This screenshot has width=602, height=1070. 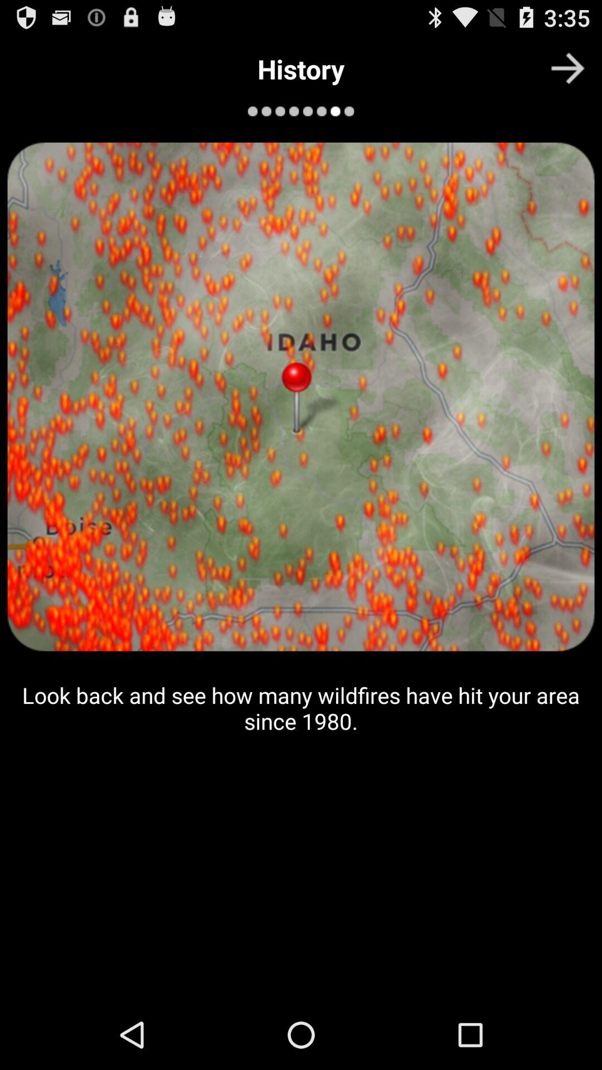 I want to click on go forward, so click(x=567, y=68).